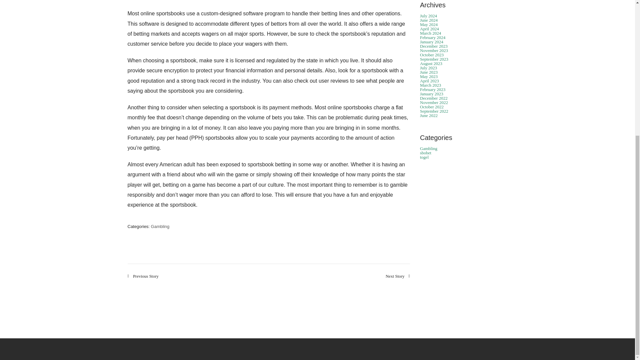 The image size is (640, 360). What do you see at coordinates (160, 226) in the screenshot?
I see `Gambling` at bounding box center [160, 226].